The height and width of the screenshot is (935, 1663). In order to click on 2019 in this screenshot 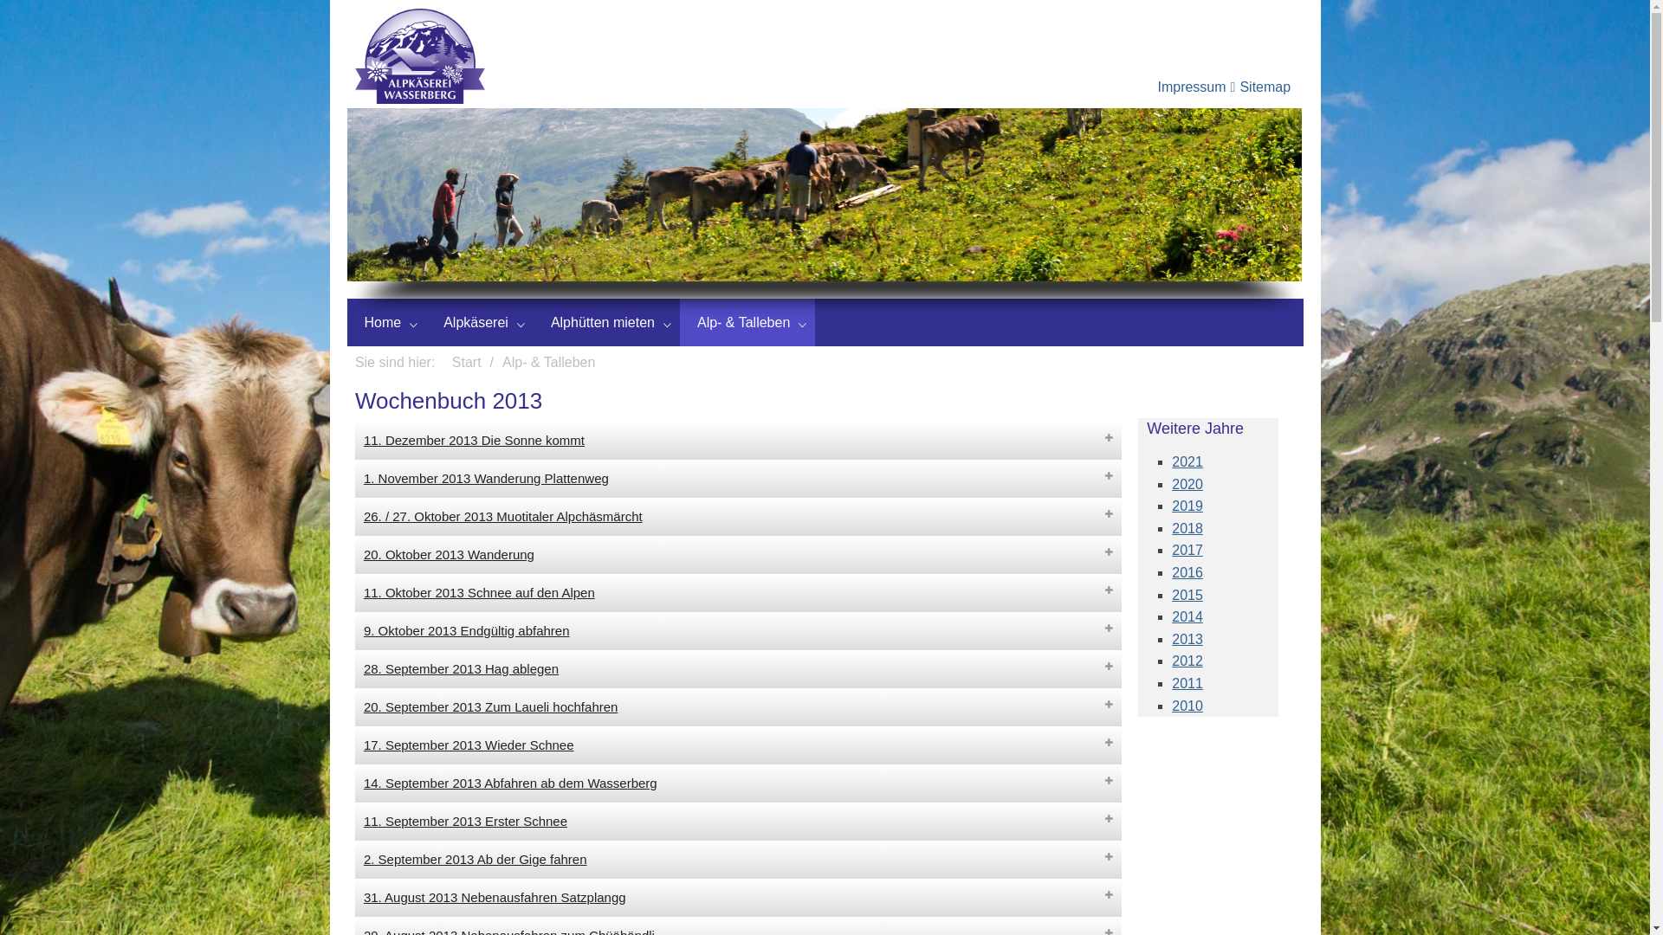, I will do `click(1187, 506)`.